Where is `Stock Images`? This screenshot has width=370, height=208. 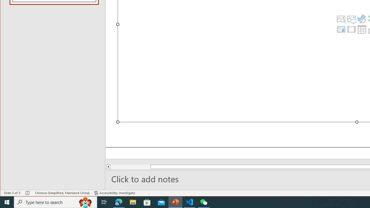
Stock Images is located at coordinates (341, 19).